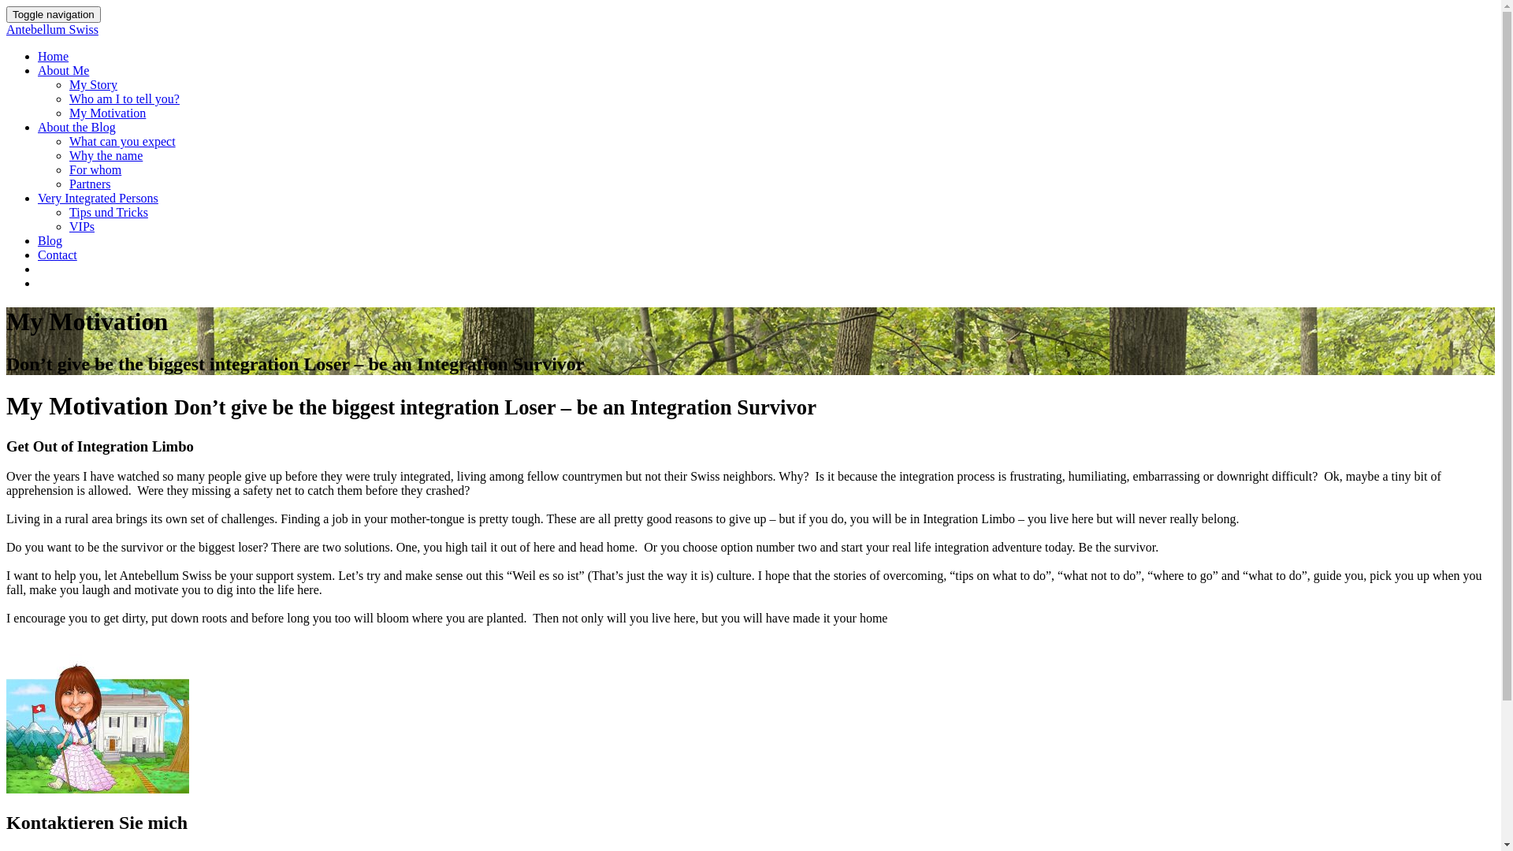  Describe the element at coordinates (54, 14) in the screenshot. I see `Toggle navigation` at that location.